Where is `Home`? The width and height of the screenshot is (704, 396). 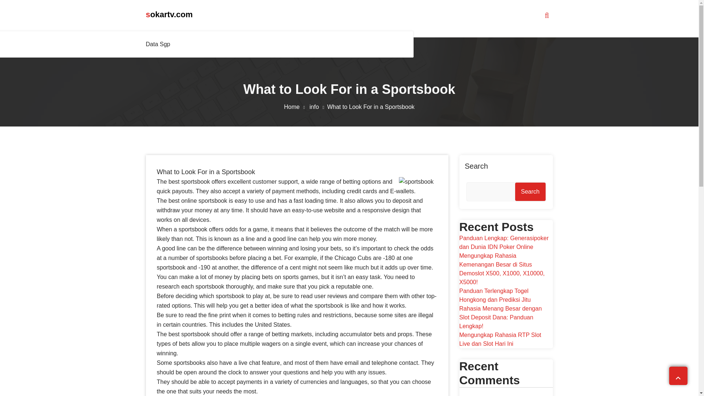 Home is located at coordinates (296, 107).